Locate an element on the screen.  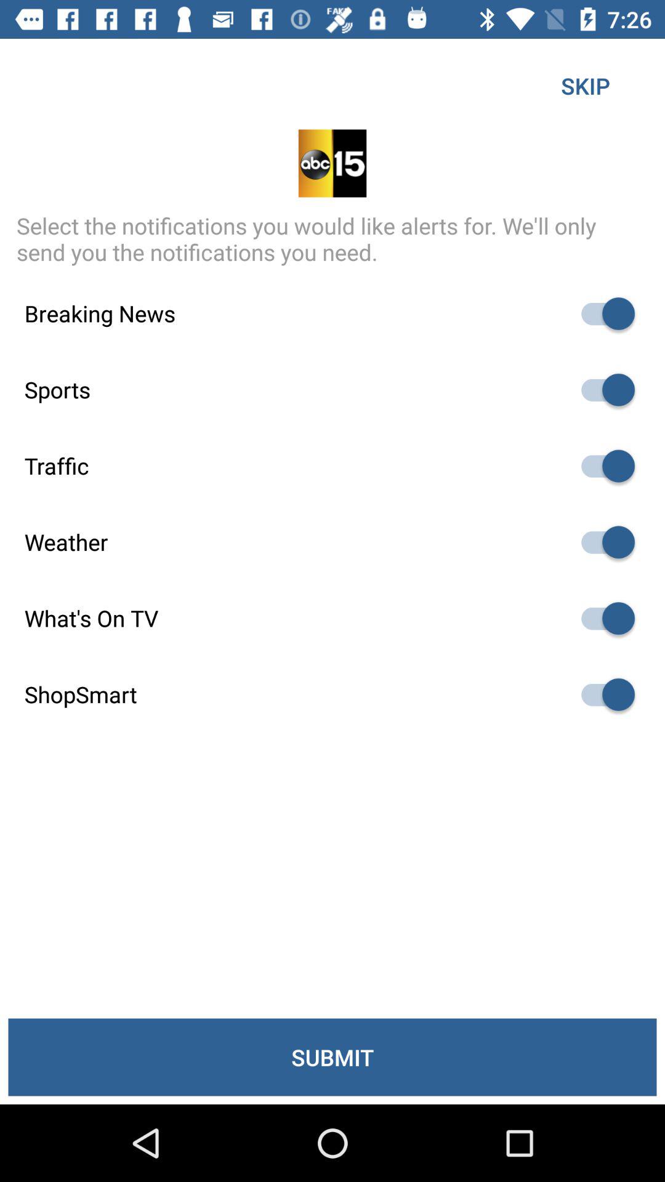
toggle shopsmart is located at coordinates (602, 694).